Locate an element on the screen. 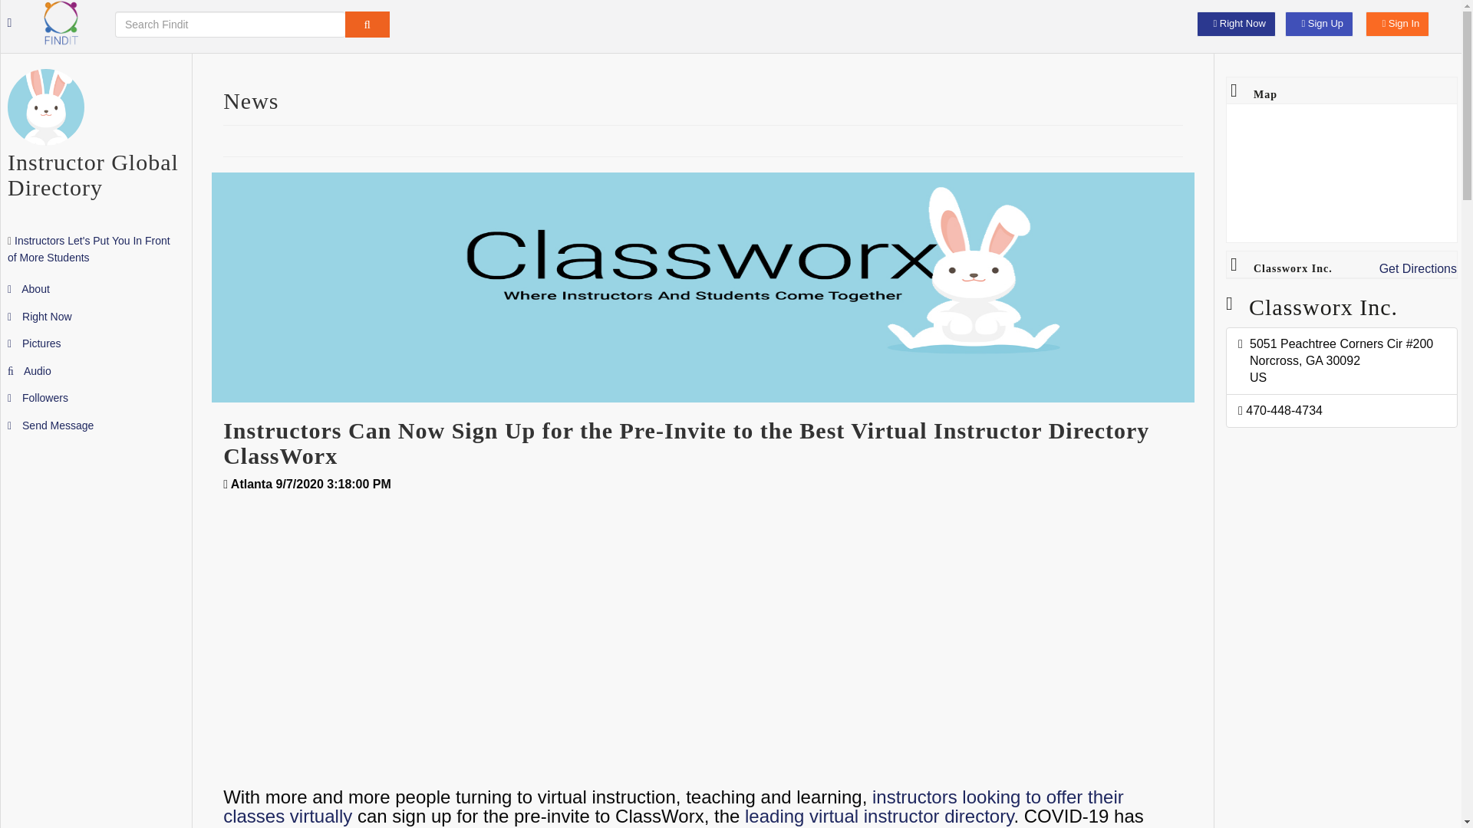 The width and height of the screenshot is (1473, 828). Pictures is located at coordinates (34, 343).